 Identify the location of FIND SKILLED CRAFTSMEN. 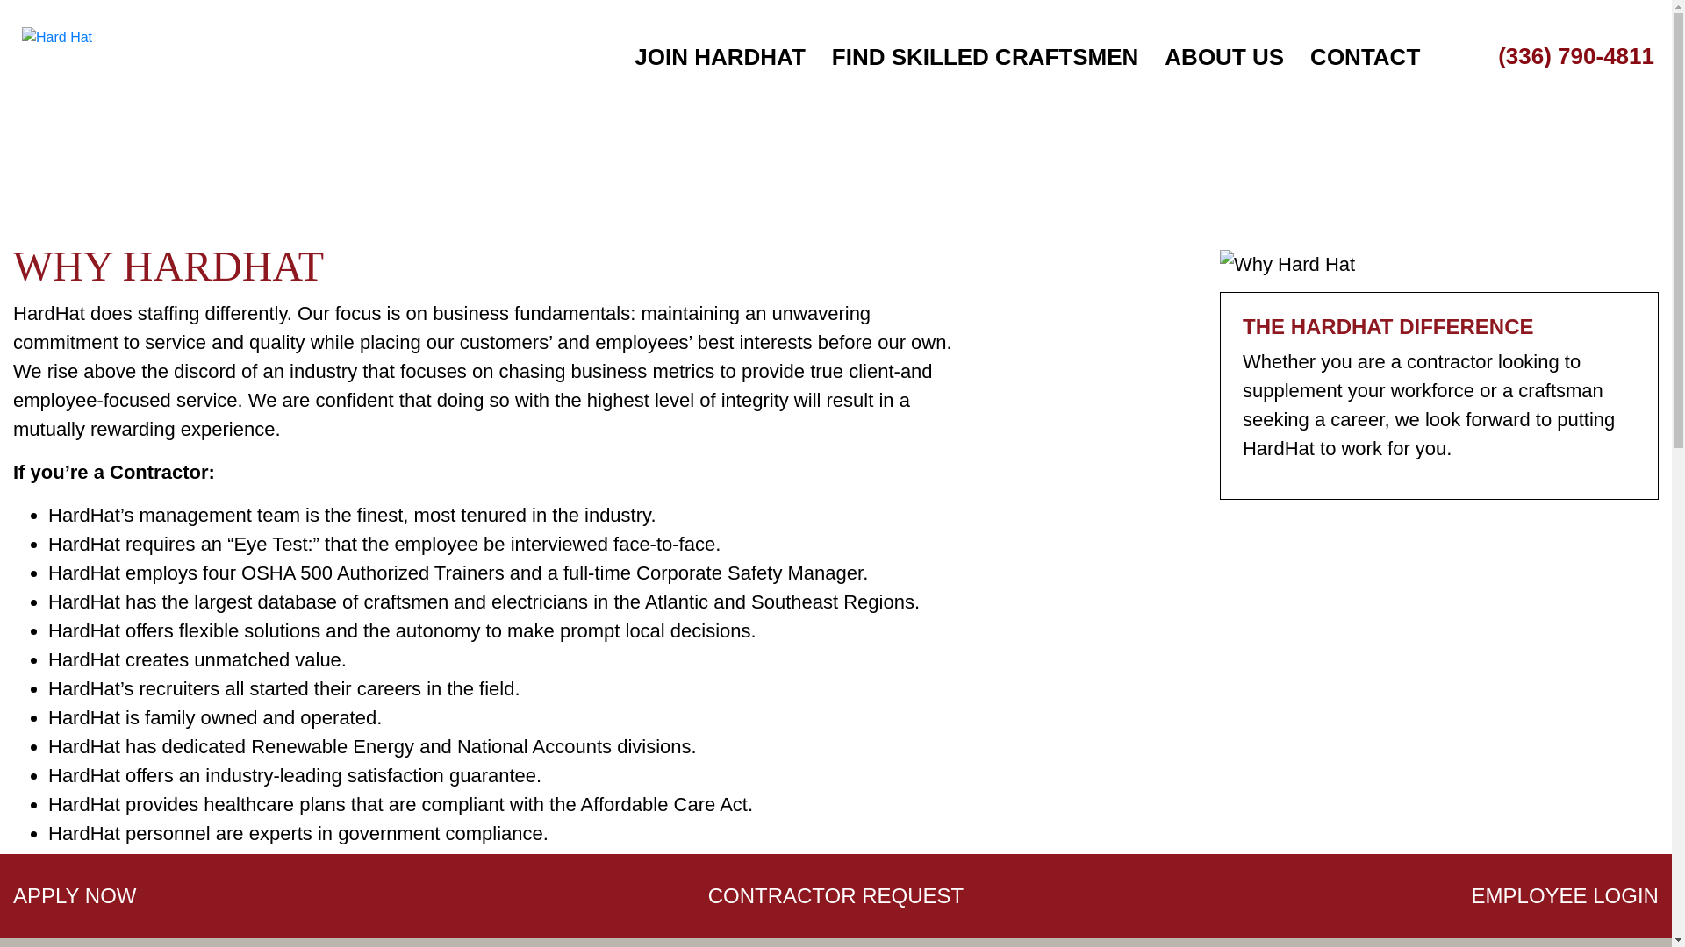
(986, 65).